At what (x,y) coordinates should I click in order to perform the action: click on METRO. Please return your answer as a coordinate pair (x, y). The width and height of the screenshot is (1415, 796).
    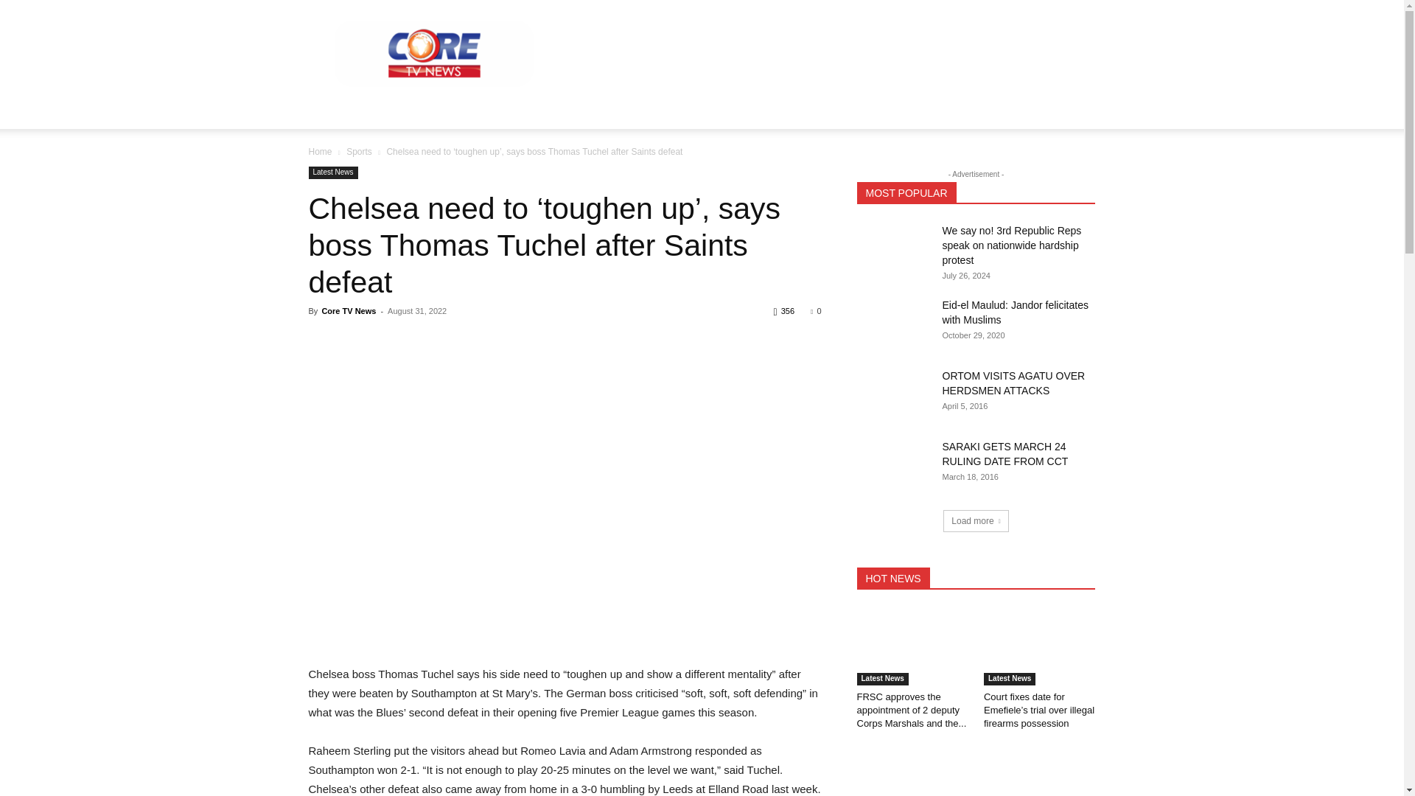
    Looking at the image, I should click on (573, 111).